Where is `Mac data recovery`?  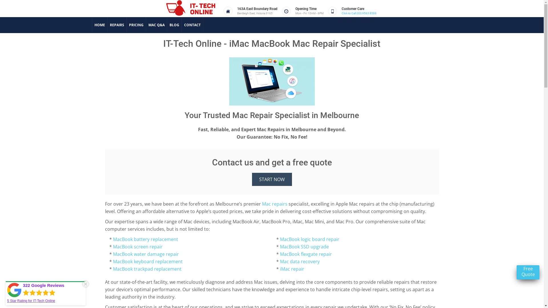 Mac data recovery is located at coordinates (299, 262).